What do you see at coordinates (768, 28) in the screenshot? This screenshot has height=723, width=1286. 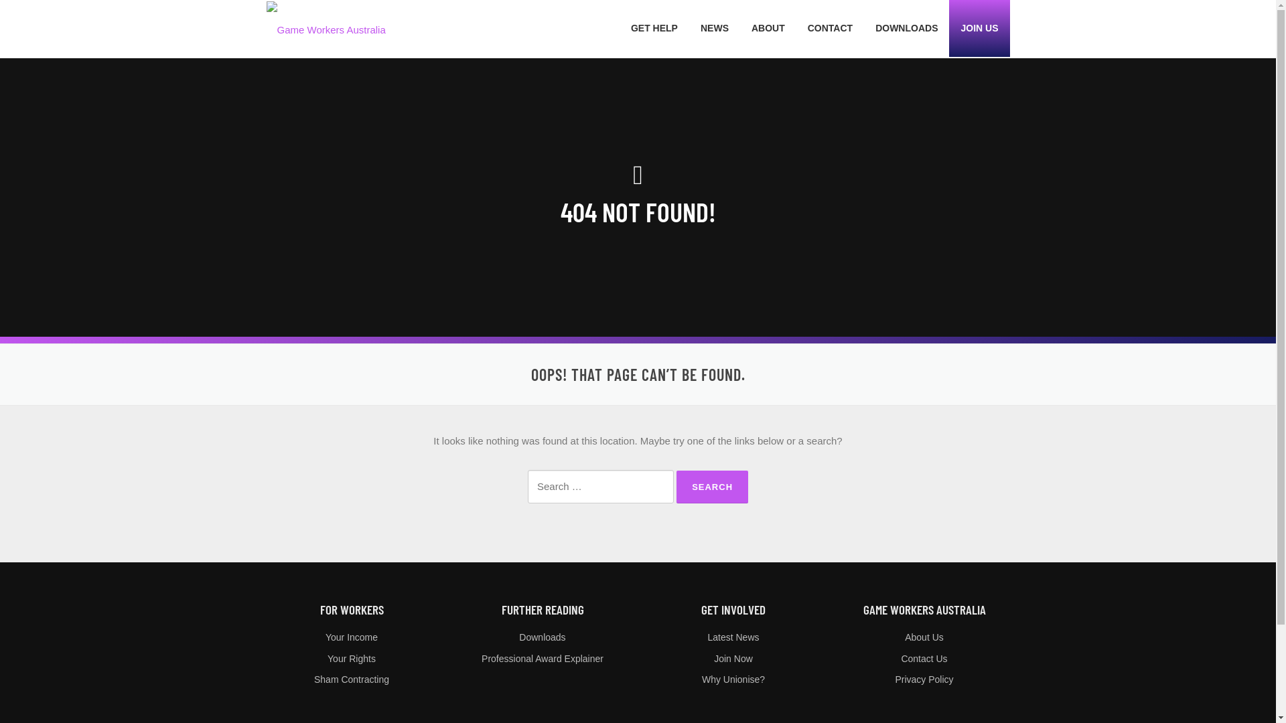 I see `ABOUT` at bounding box center [768, 28].